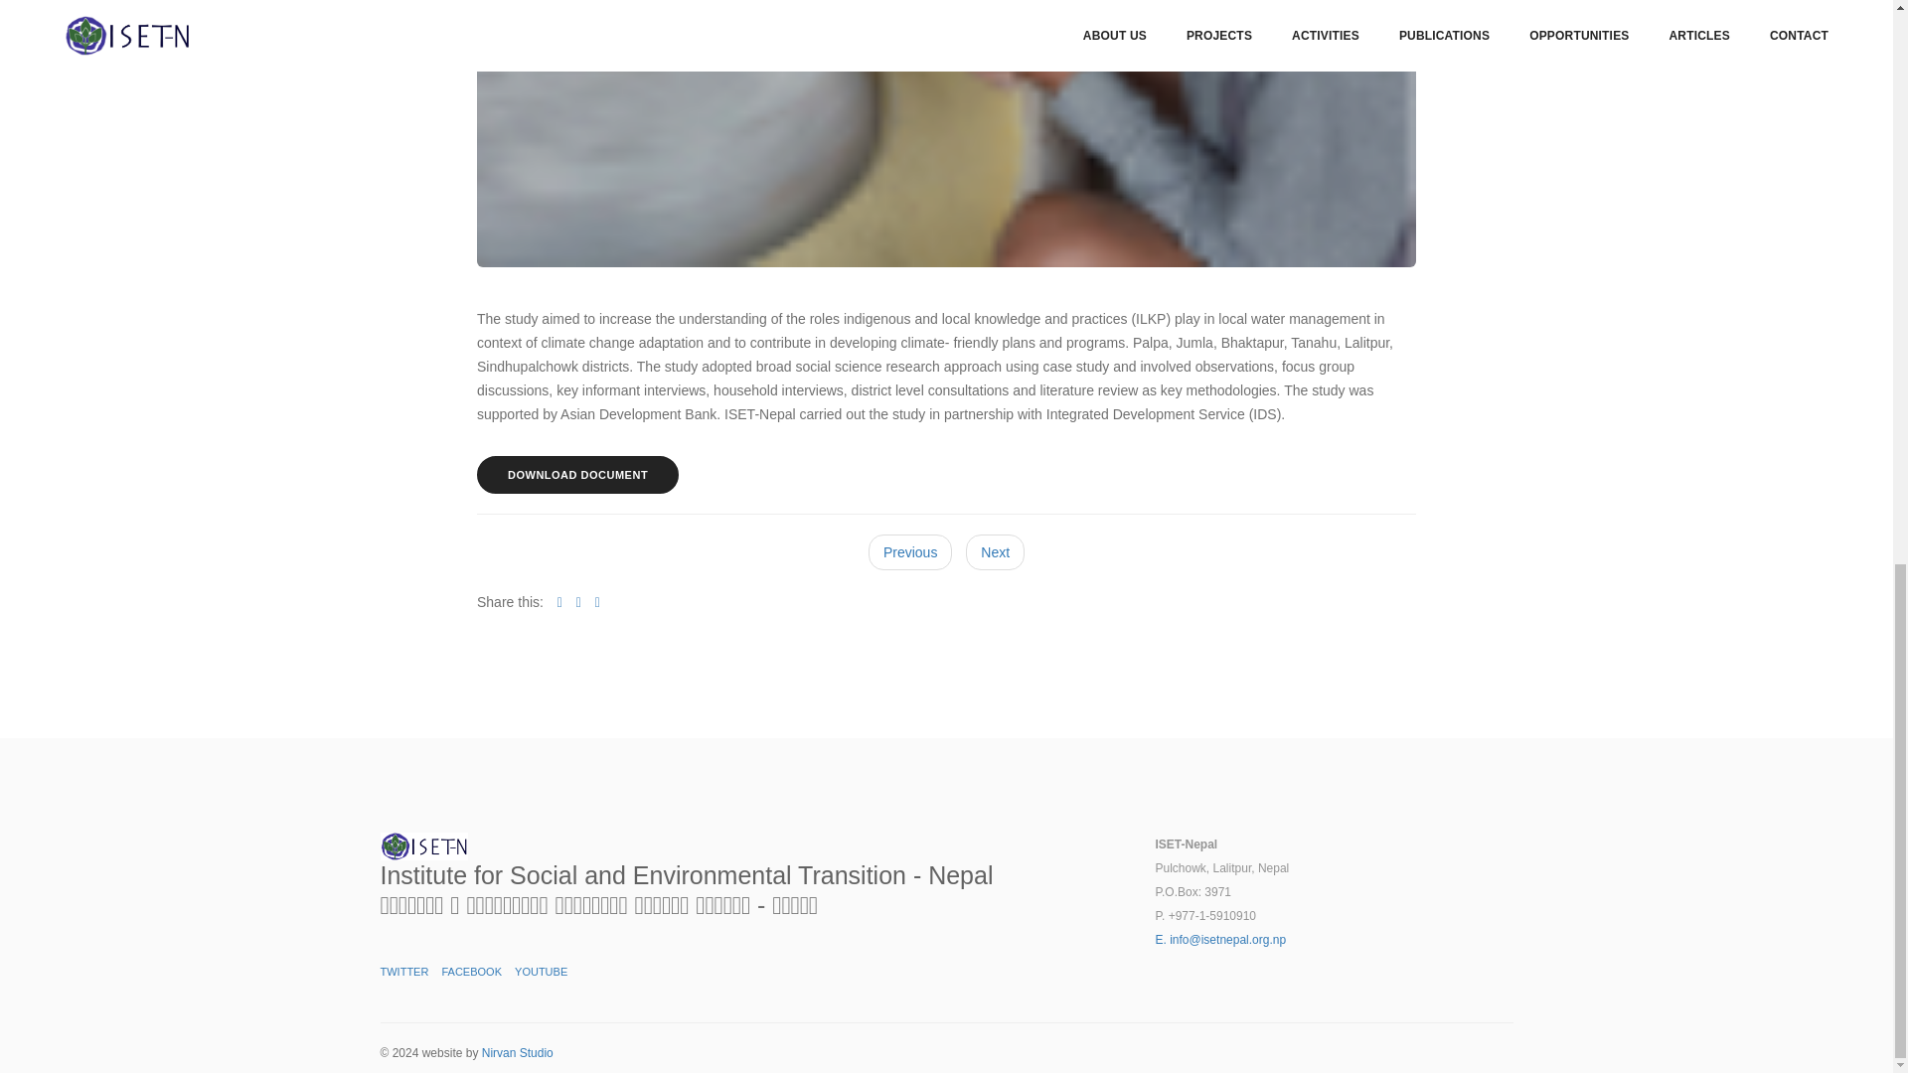 The height and width of the screenshot is (1073, 1908). I want to click on YOUTUBE, so click(541, 972).